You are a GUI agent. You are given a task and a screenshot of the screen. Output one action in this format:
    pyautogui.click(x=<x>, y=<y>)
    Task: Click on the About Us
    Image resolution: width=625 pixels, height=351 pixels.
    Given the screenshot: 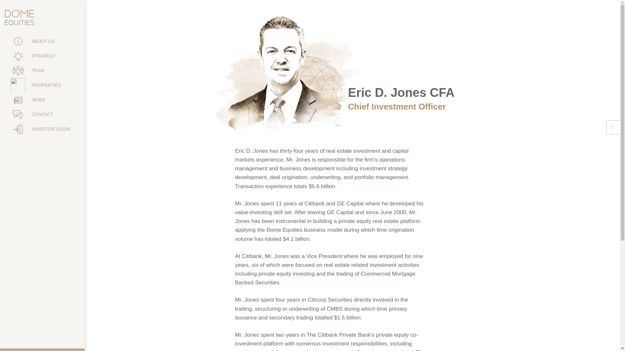 What is the action you would take?
    pyautogui.click(x=42, y=41)
    